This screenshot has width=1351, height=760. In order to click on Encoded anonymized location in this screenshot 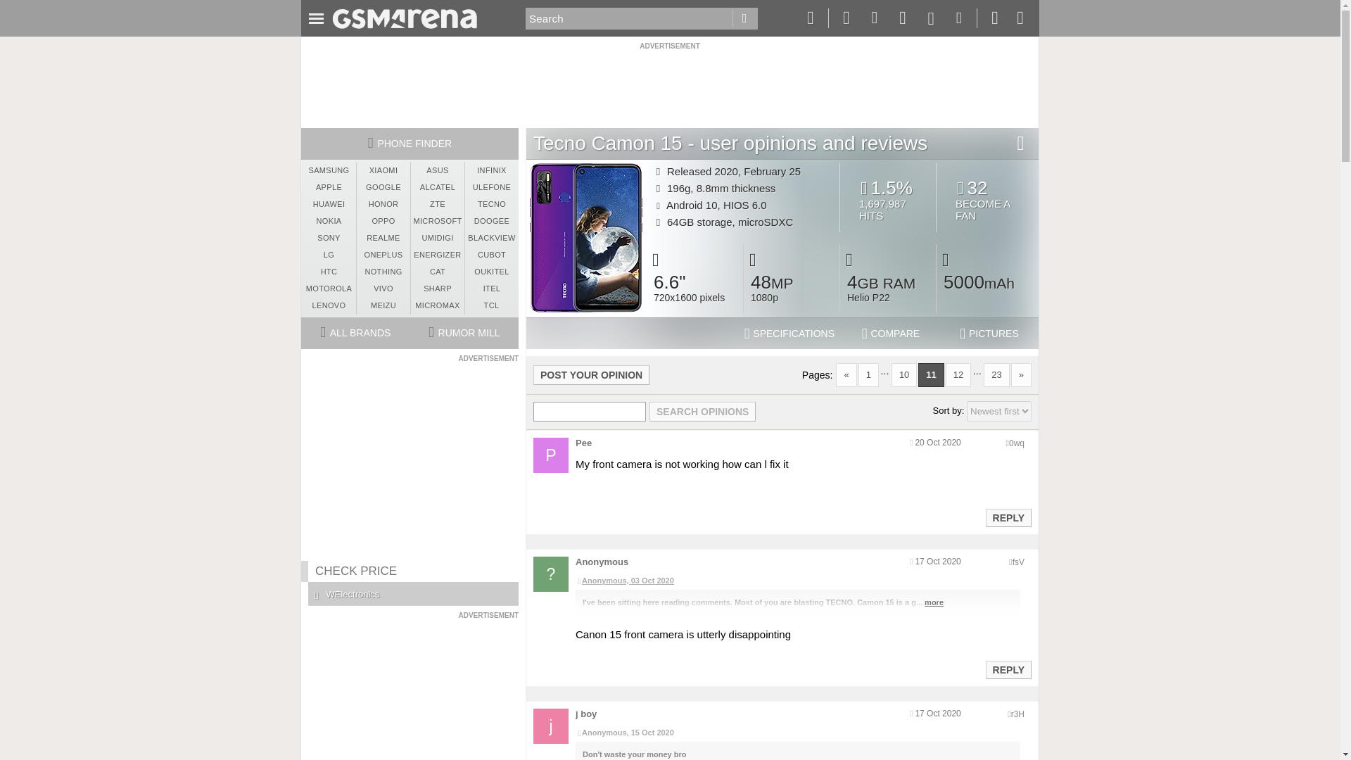, I will do `click(1017, 562)`.